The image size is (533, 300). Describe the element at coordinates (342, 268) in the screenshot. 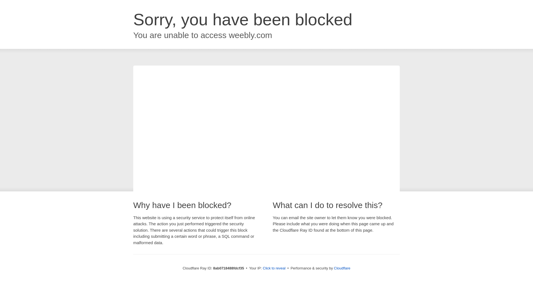

I see `Cloudflare` at that location.